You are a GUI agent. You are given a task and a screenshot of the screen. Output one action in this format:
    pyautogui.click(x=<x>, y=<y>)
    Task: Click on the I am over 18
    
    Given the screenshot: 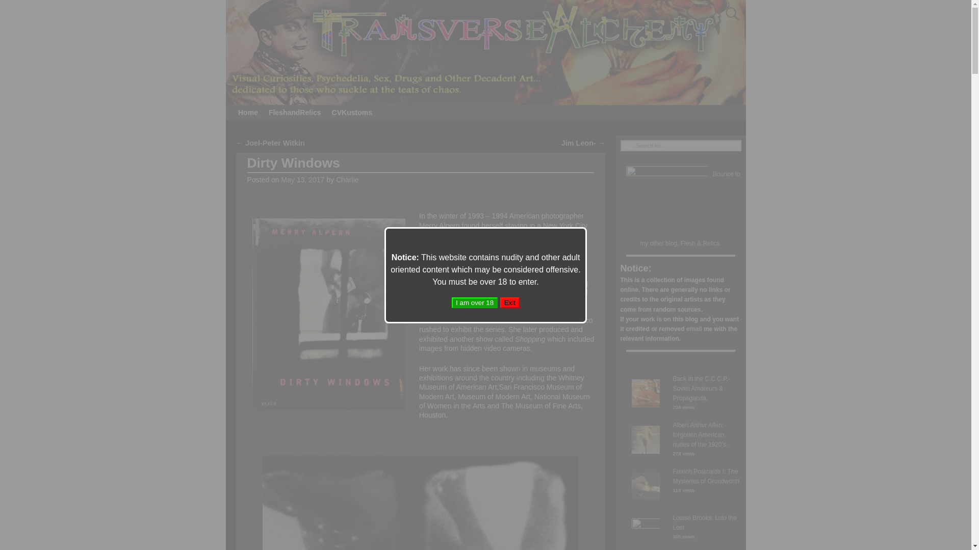 What is the action you would take?
    pyautogui.click(x=474, y=302)
    